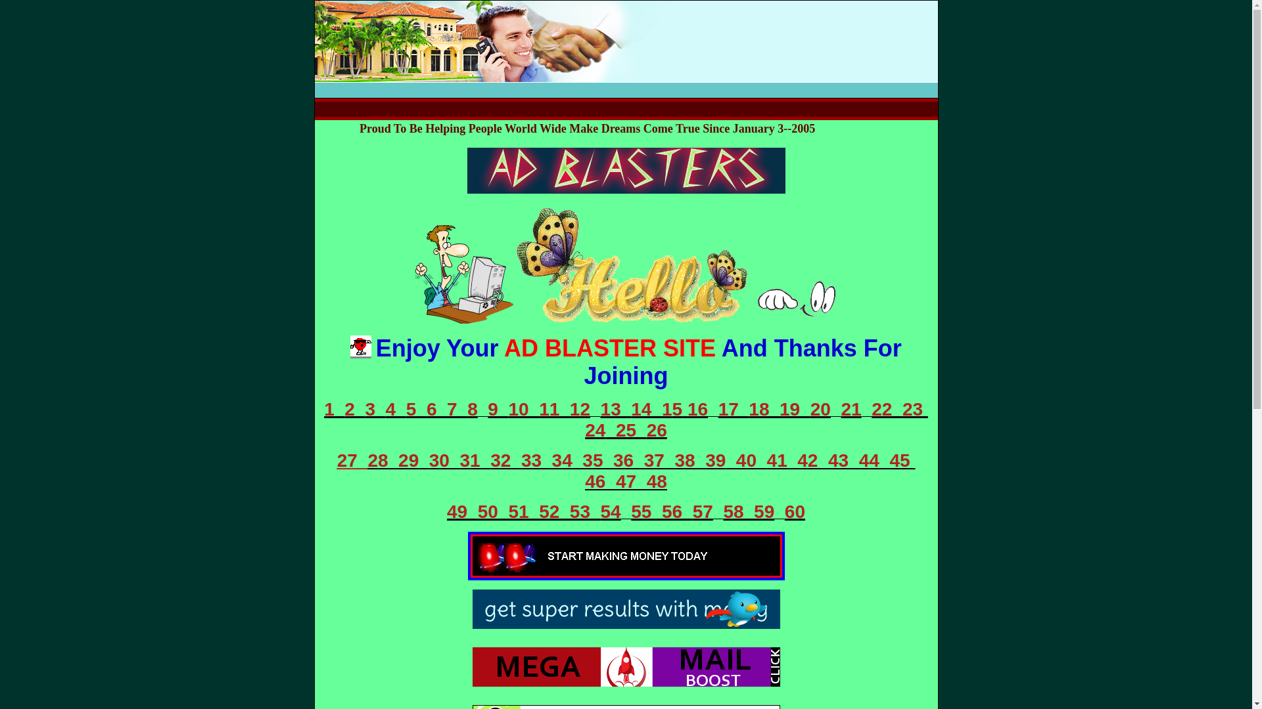 Image resolution: width=1262 pixels, height=709 pixels. What do you see at coordinates (523, 410) in the screenshot?
I see `10 ` at bounding box center [523, 410].